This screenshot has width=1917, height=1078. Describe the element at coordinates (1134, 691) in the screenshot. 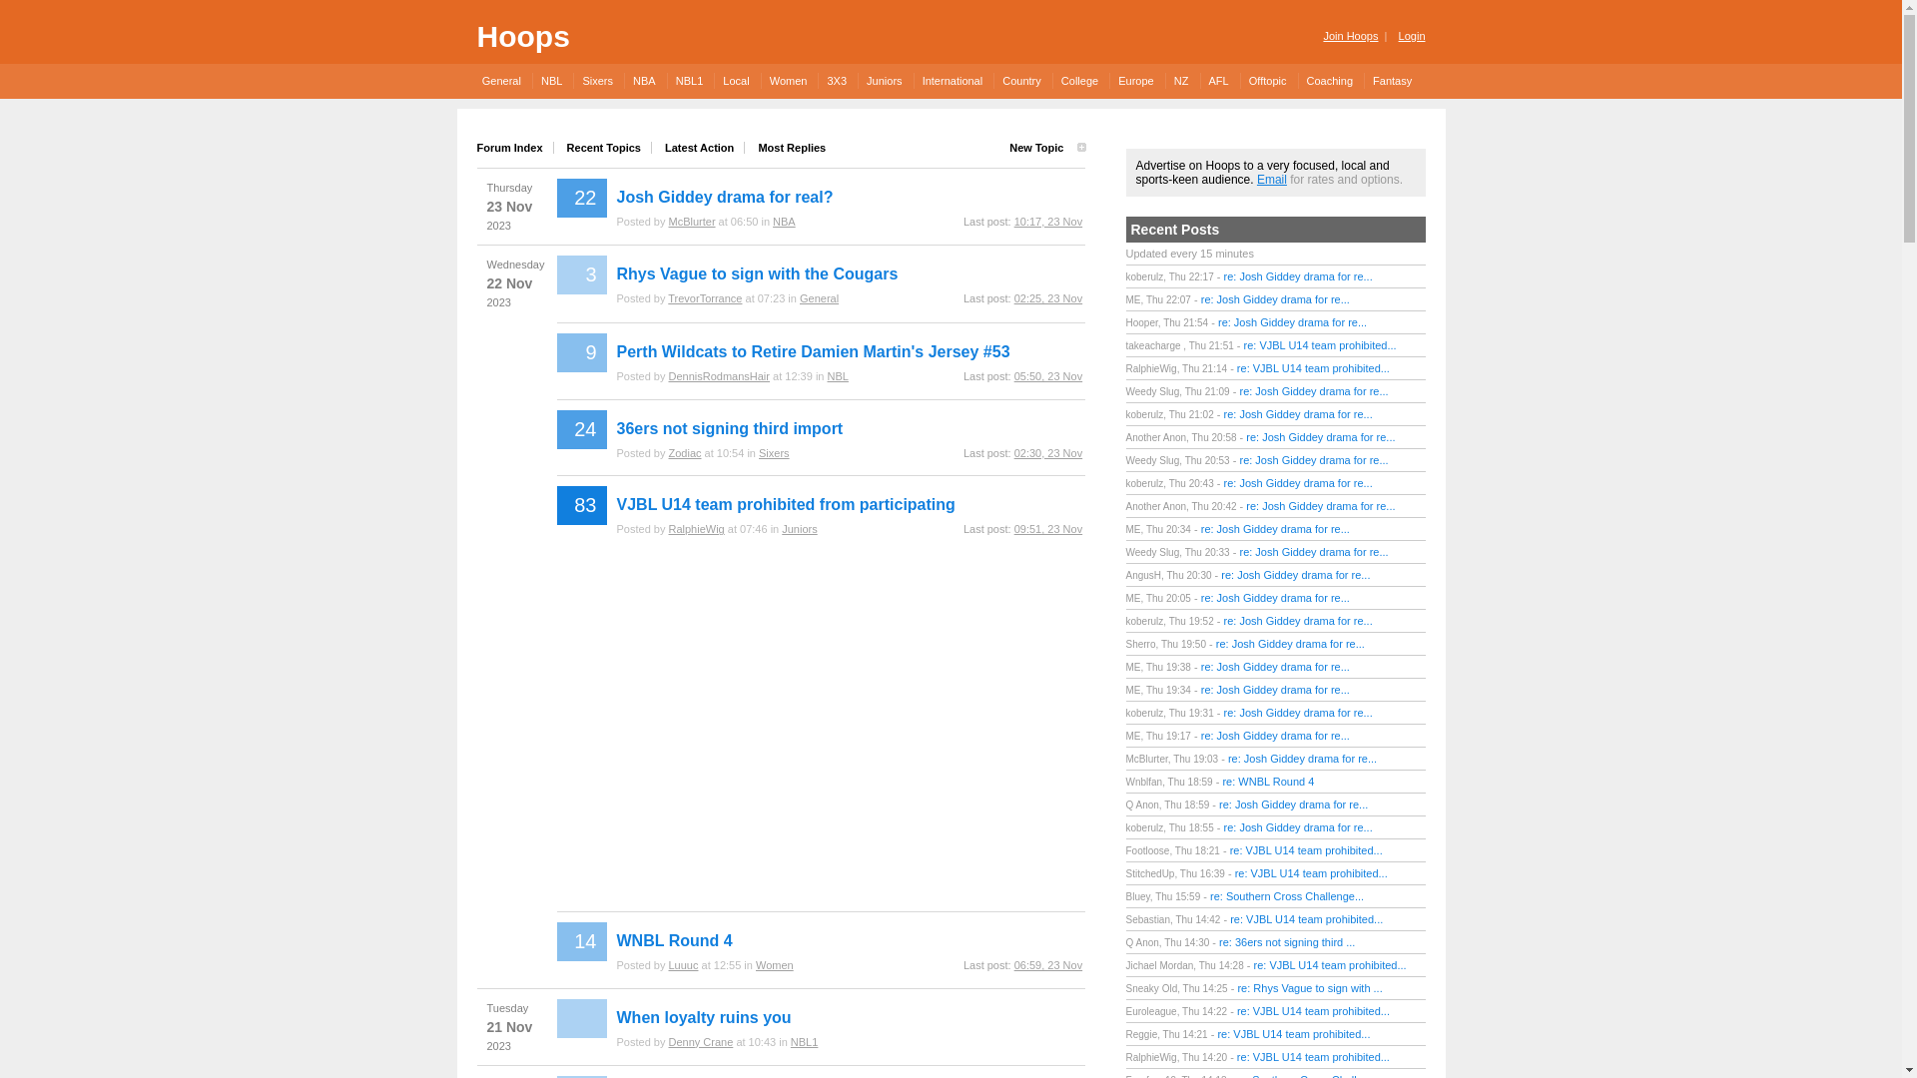

I see `ME` at that location.